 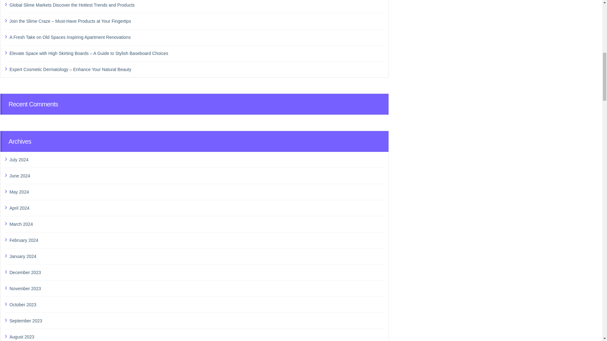 I want to click on June 2024, so click(x=197, y=176).